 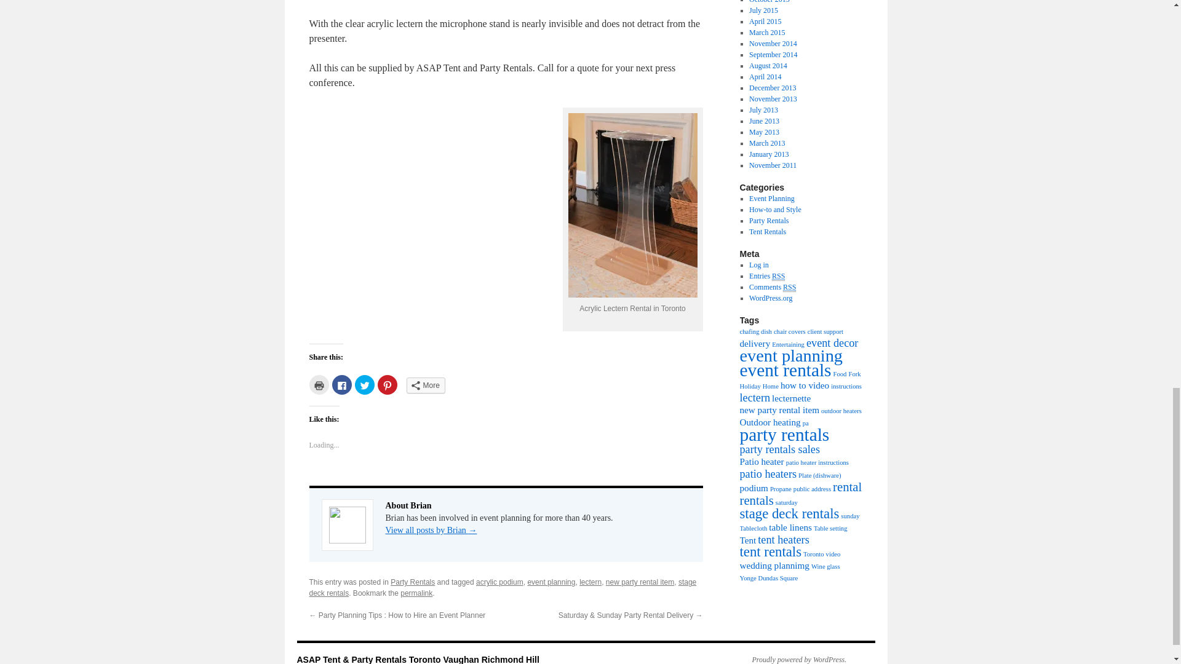 What do you see at coordinates (412, 582) in the screenshot?
I see `Party Rentals` at bounding box center [412, 582].